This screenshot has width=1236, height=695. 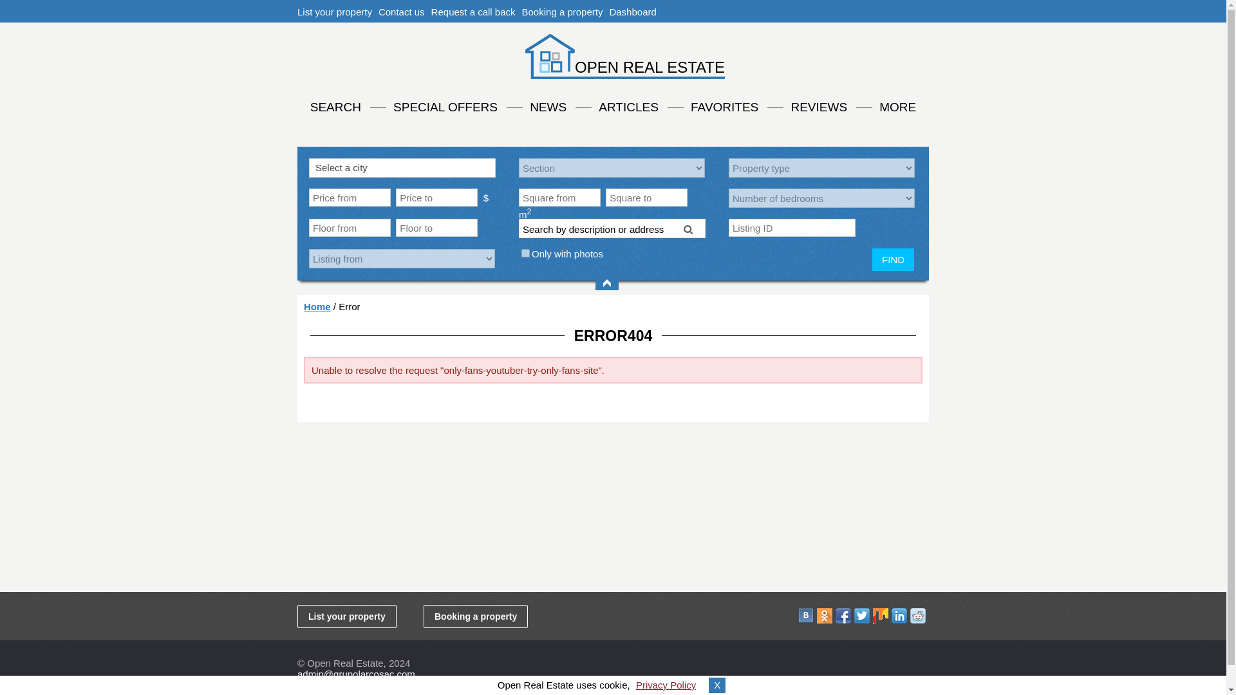 What do you see at coordinates (725, 106) in the screenshot?
I see `FAVORITES` at bounding box center [725, 106].